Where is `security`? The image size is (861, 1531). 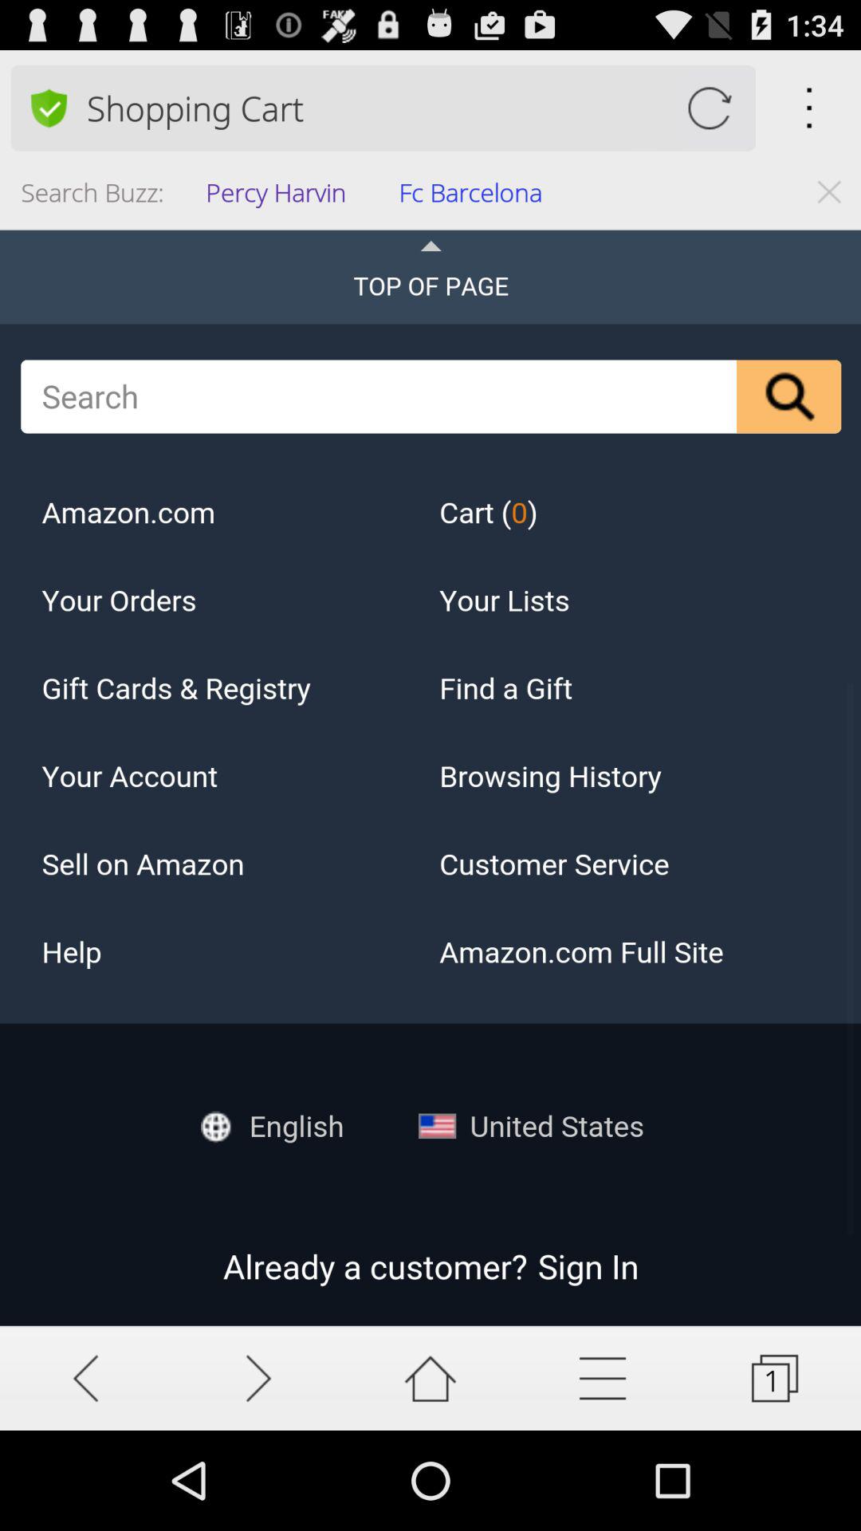
security is located at coordinates (48, 108).